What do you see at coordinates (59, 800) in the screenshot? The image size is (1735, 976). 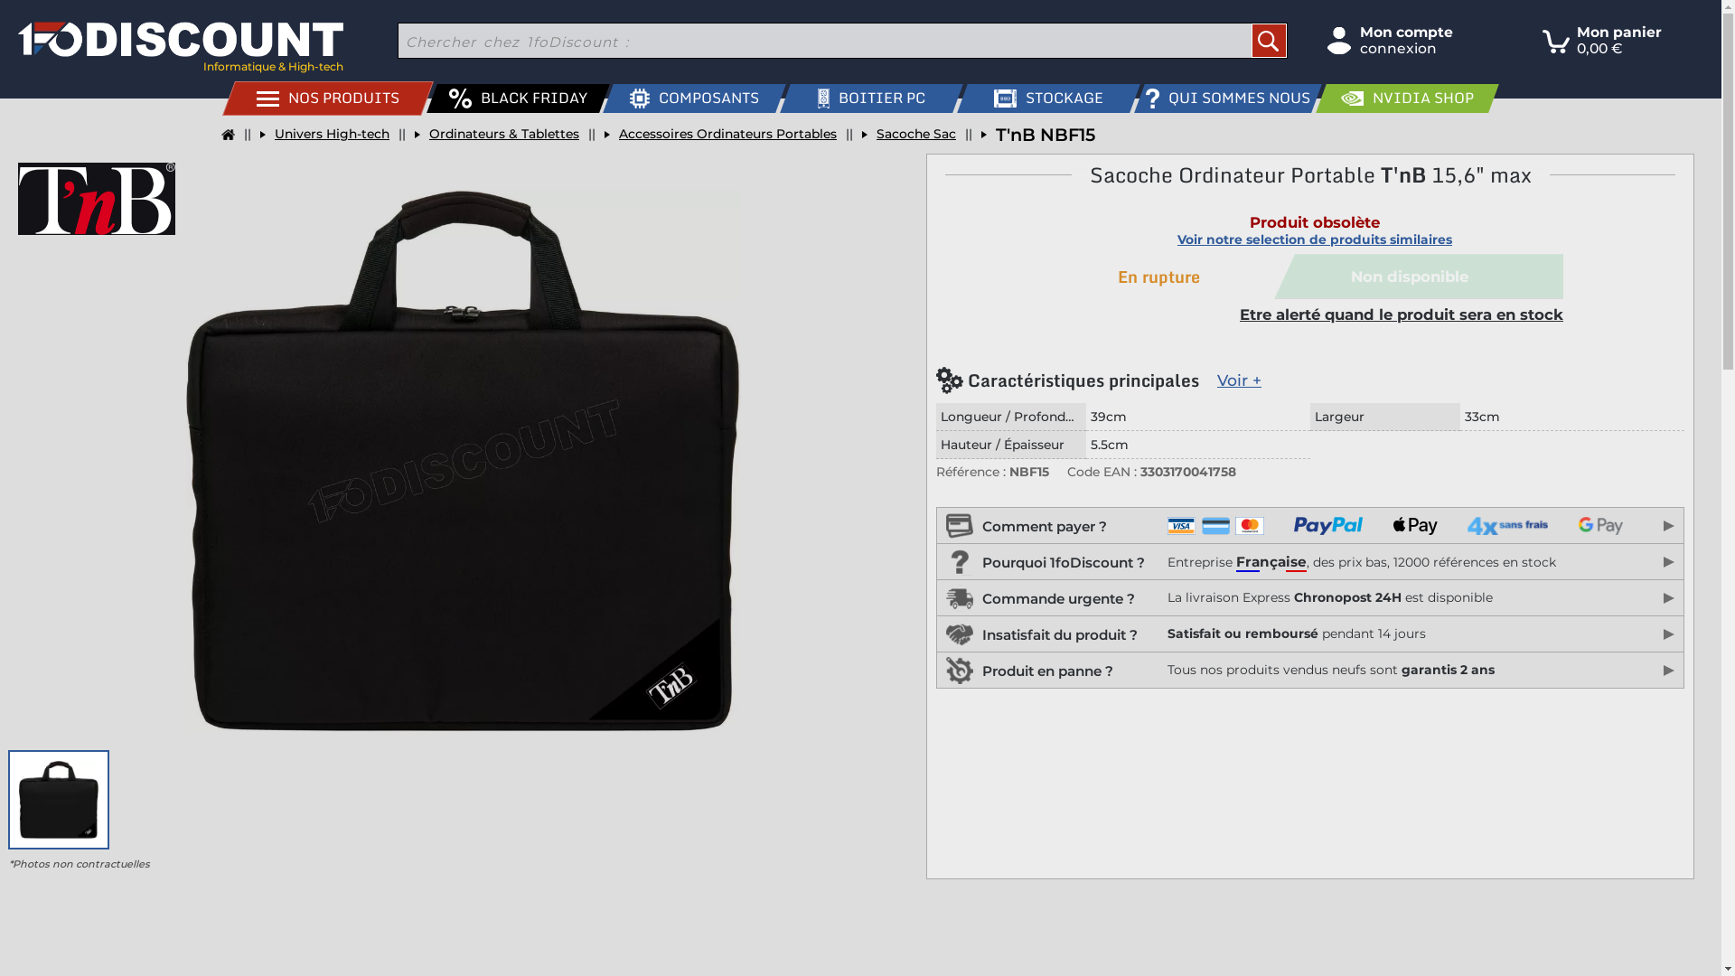 I see `Afficher cette photo` at bounding box center [59, 800].